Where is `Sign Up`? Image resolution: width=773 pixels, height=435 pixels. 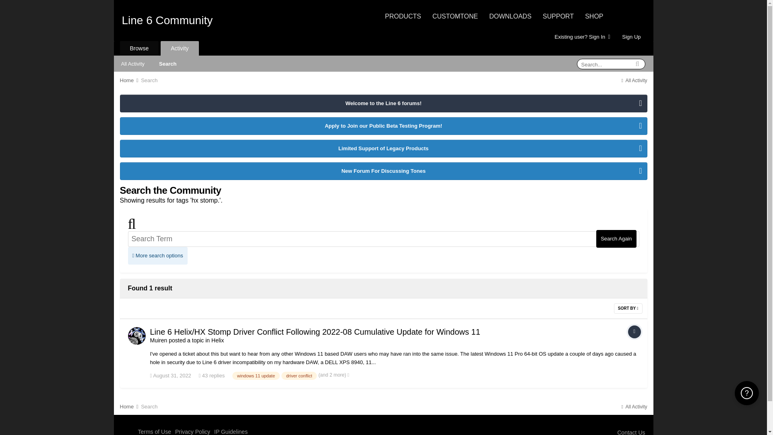 Sign Up is located at coordinates (631, 36).